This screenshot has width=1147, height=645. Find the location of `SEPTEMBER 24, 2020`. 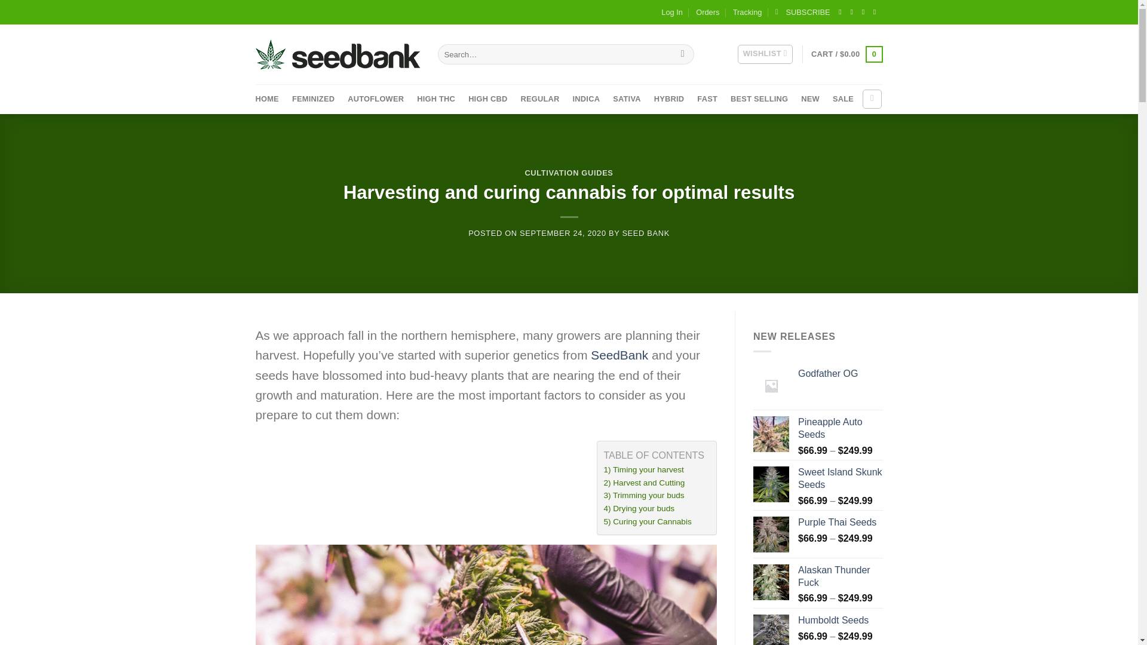

SEPTEMBER 24, 2020 is located at coordinates (563, 233).